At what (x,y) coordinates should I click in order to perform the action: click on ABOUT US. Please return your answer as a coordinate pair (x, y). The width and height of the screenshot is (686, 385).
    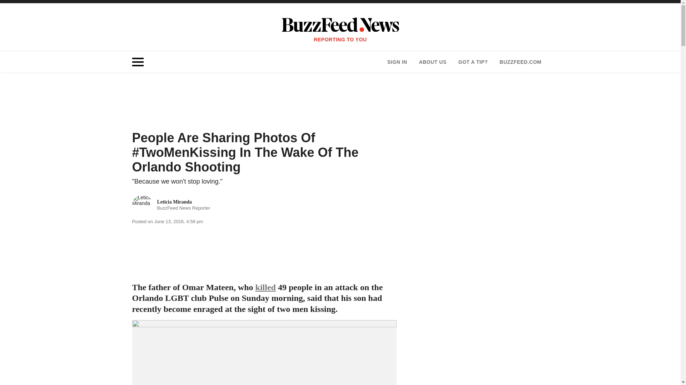
    Looking at the image, I should click on (432, 62).